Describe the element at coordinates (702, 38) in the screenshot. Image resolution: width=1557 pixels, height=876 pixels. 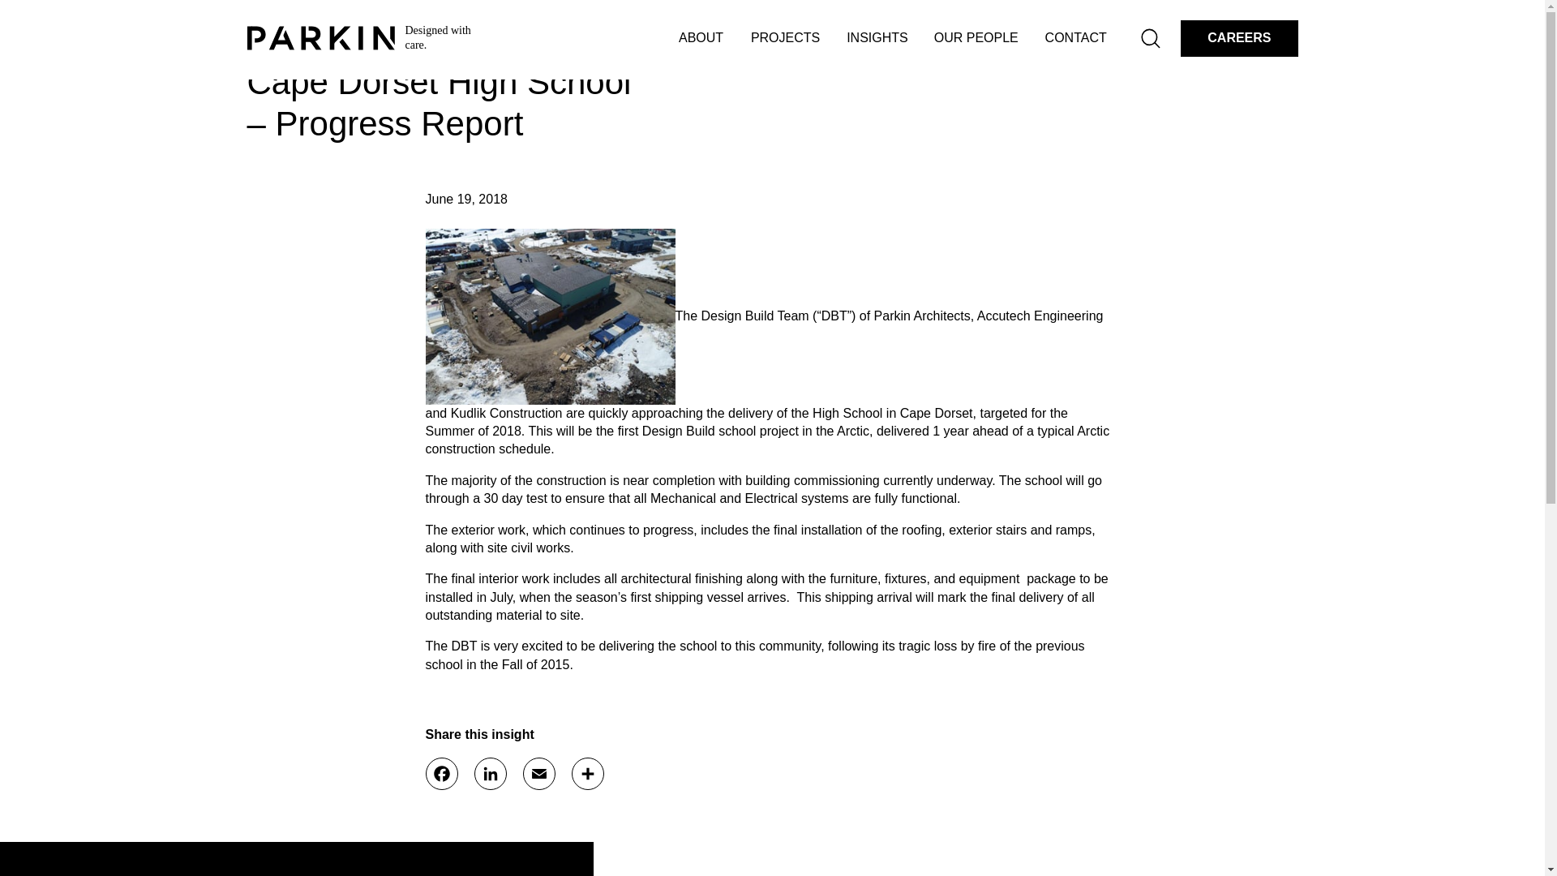
I see `ABOUT` at that location.